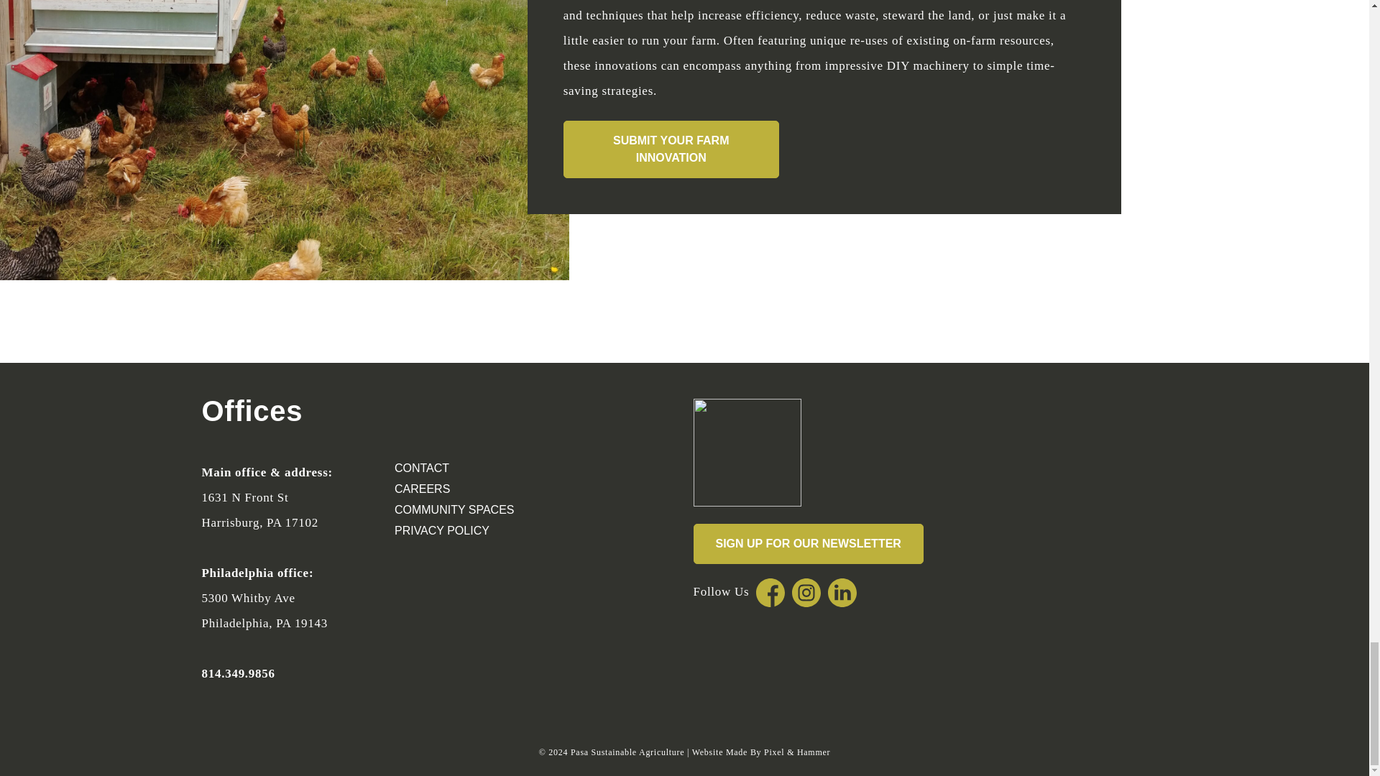 The width and height of the screenshot is (1380, 776). Describe the element at coordinates (489, 468) in the screenshot. I see `CONTACT` at that location.